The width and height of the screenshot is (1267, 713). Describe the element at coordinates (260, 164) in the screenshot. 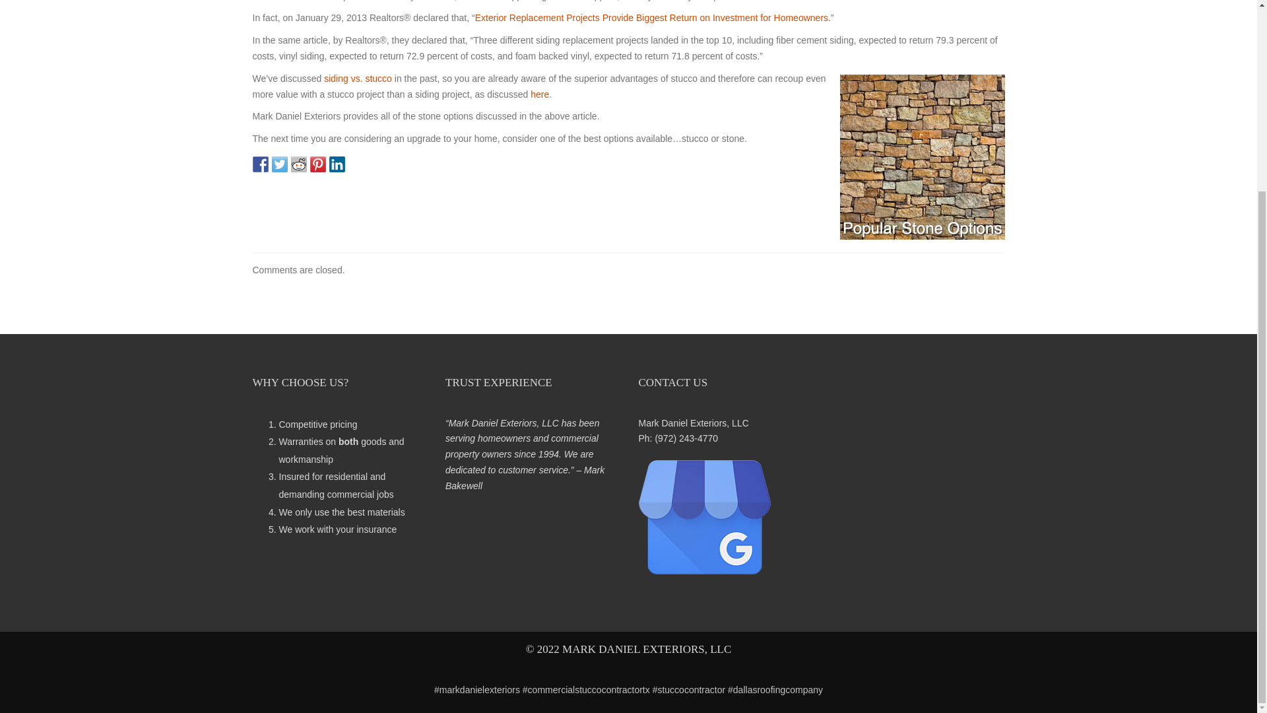

I see `Share on Facebook` at that location.